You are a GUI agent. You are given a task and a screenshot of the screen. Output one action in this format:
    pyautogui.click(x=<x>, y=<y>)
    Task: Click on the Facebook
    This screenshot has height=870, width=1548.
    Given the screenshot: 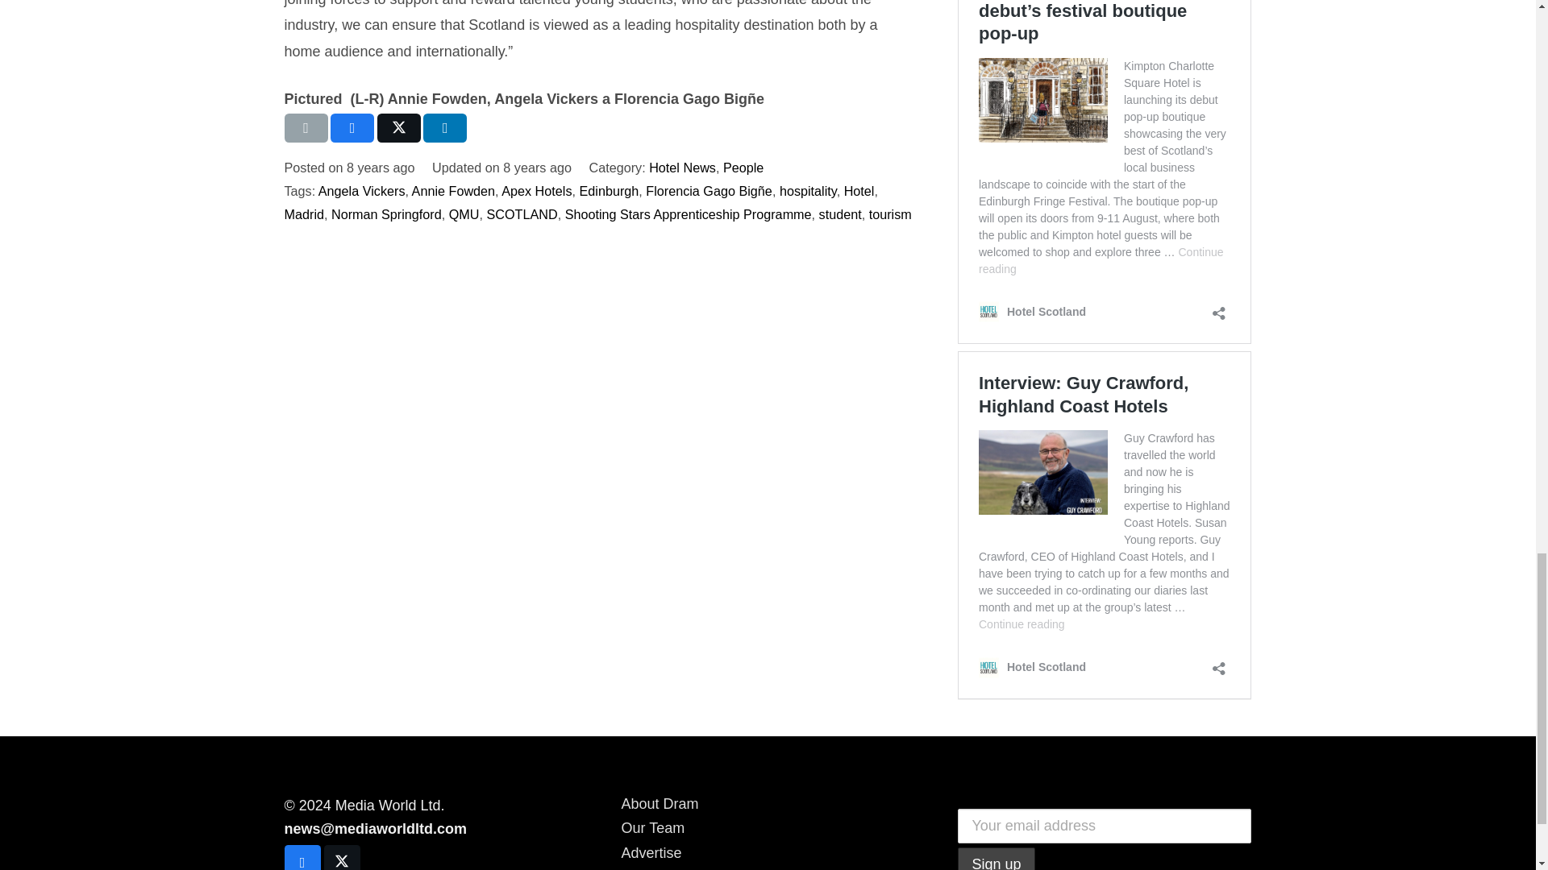 What is the action you would take?
    pyautogui.click(x=302, y=857)
    